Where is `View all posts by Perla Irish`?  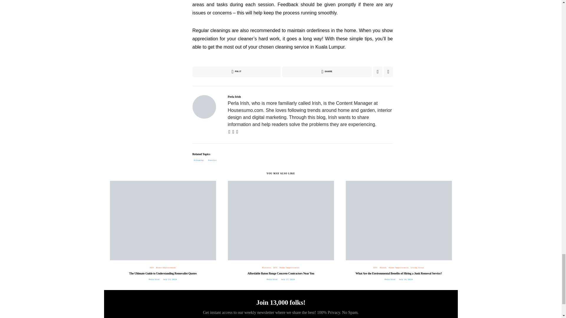 View all posts by Perla Irish is located at coordinates (390, 279).